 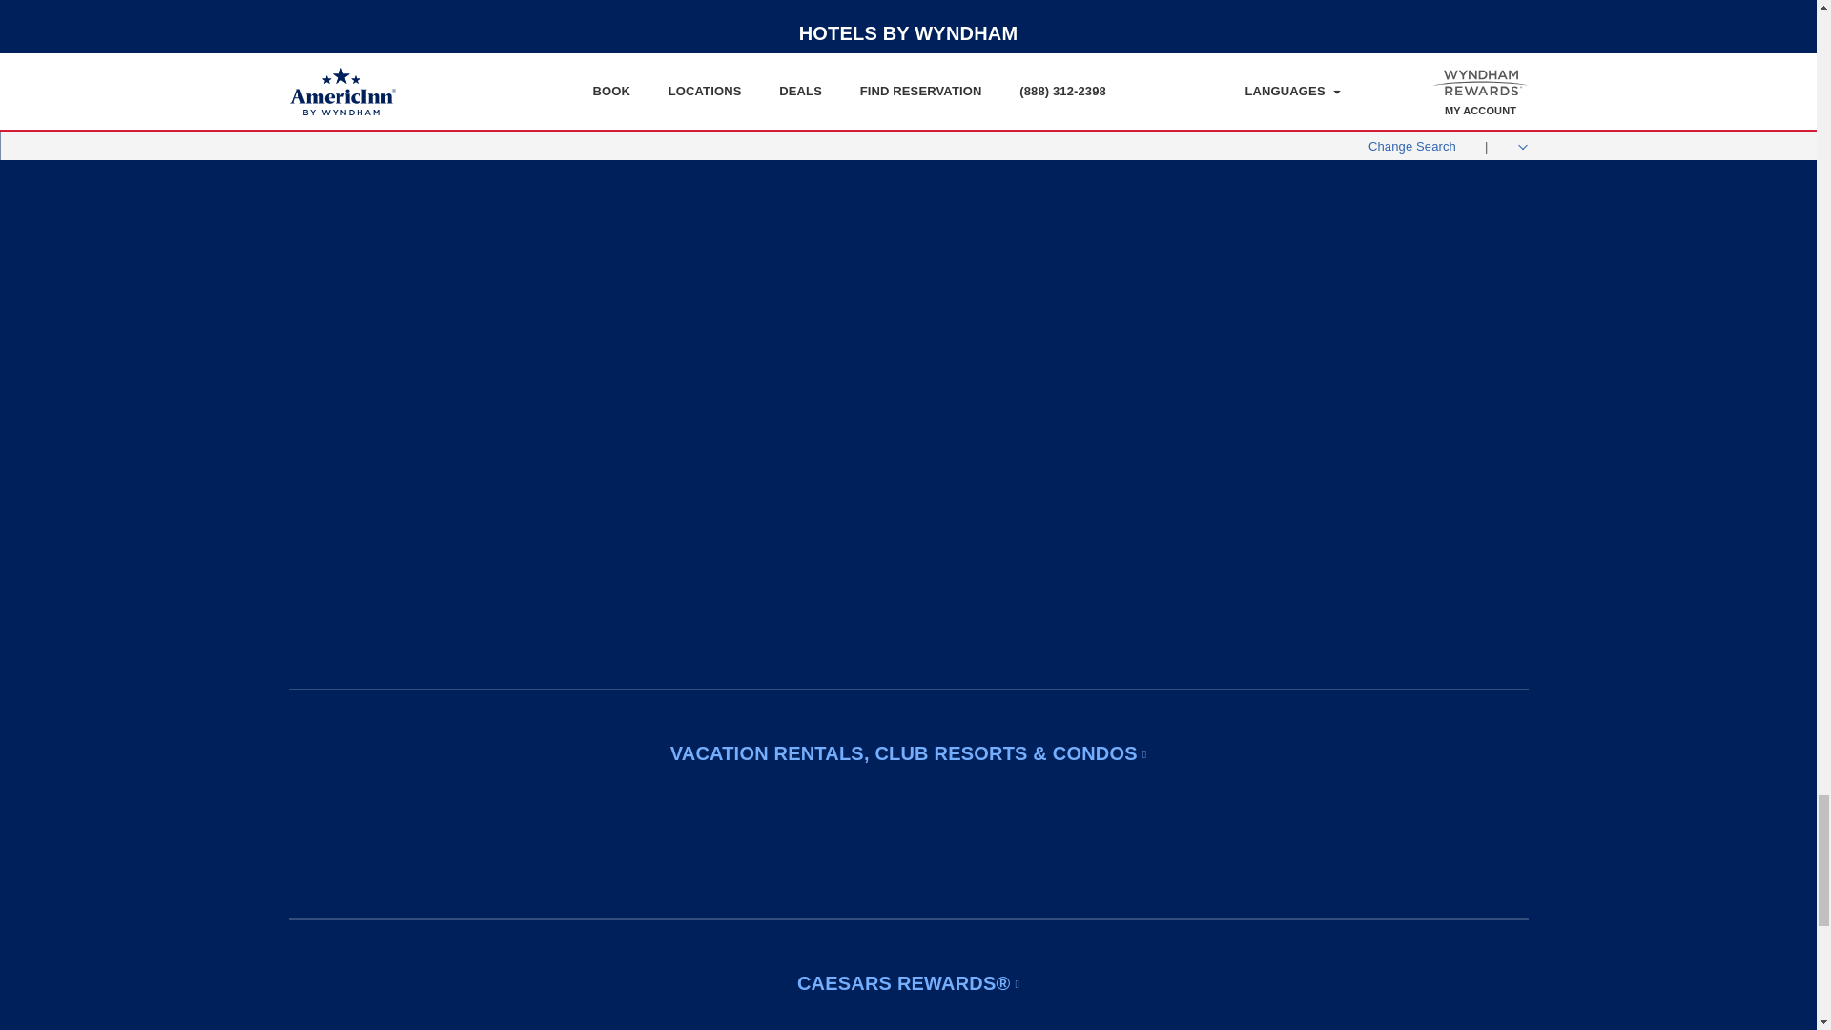 I want to click on Days Inn, so click(x=599, y=172).